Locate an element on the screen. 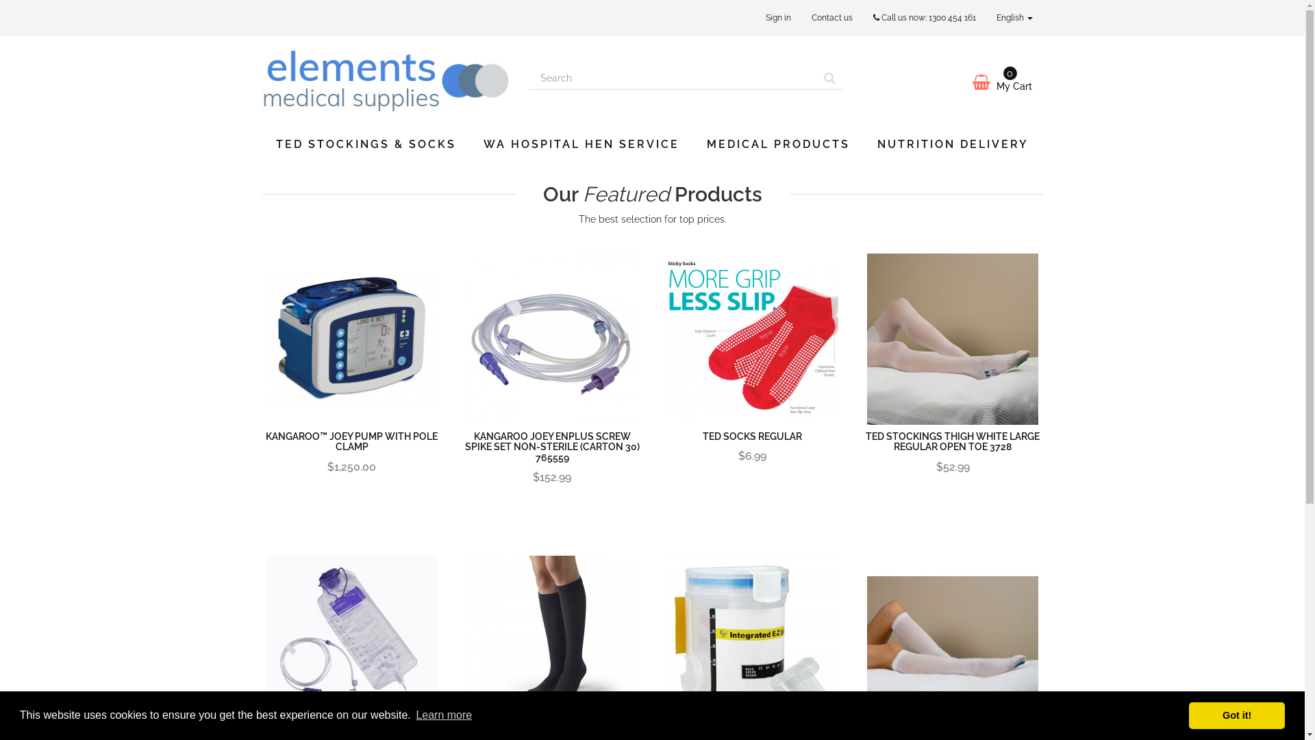 This screenshot has width=1315, height=740. Ted Socks Regular is located at coordinates (753, 339).